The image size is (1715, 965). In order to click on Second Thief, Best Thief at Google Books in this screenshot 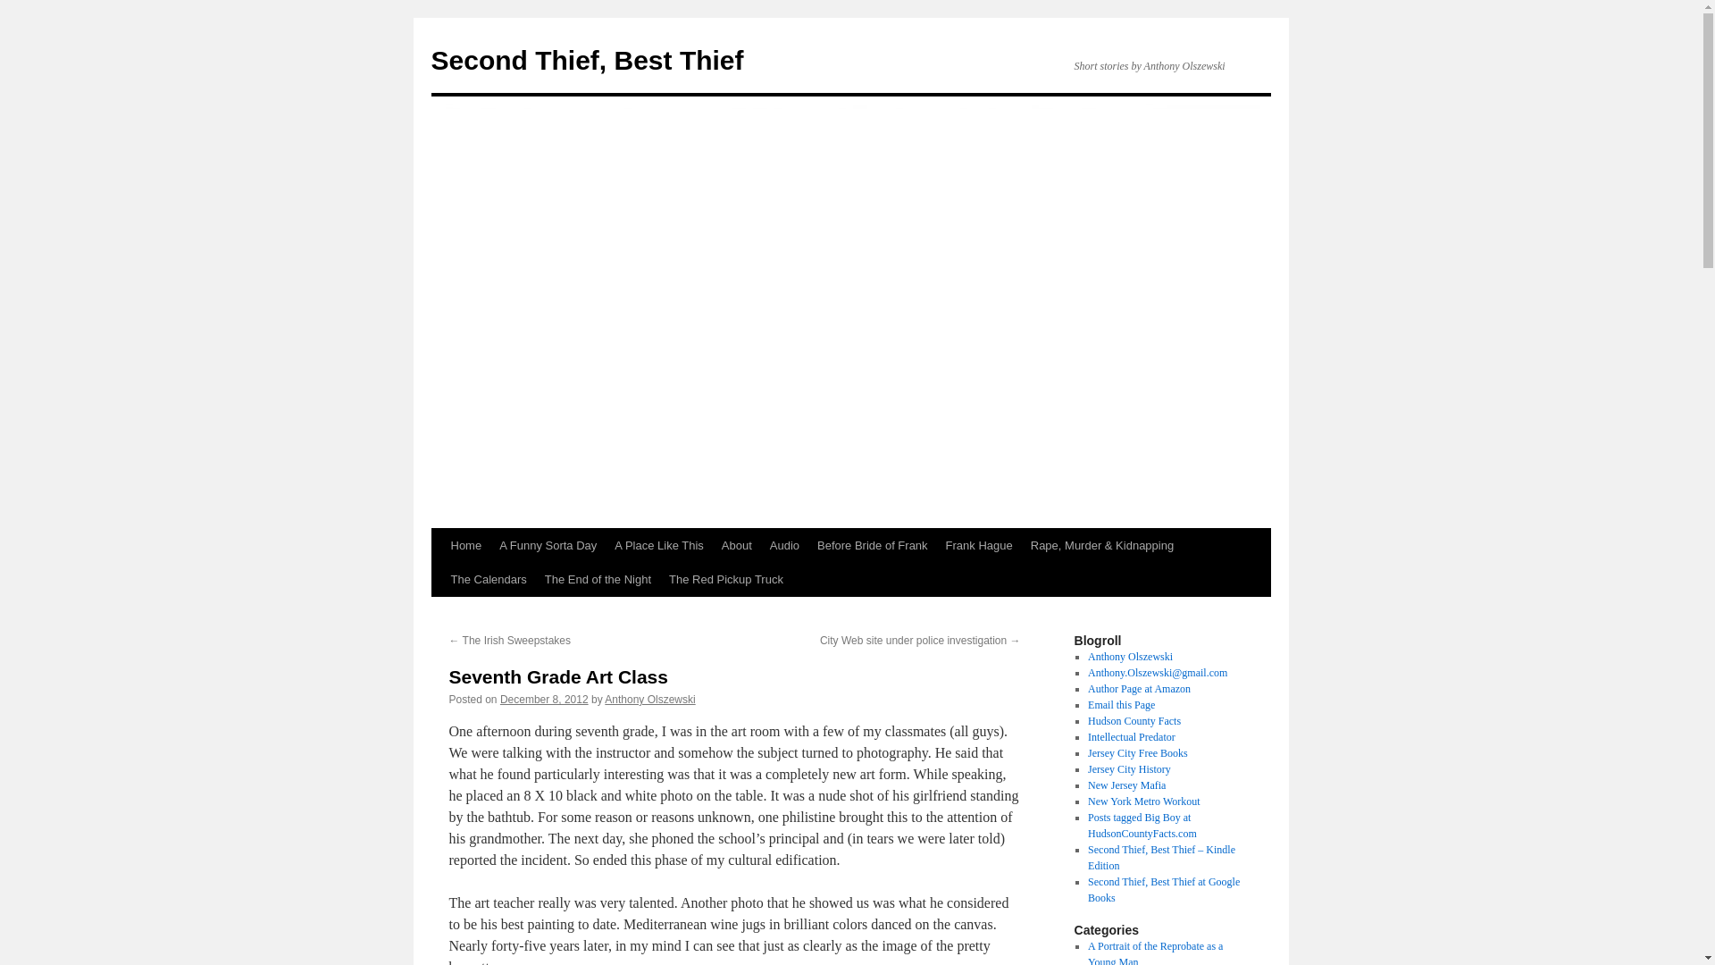, I will do `click(1163, 889)`.